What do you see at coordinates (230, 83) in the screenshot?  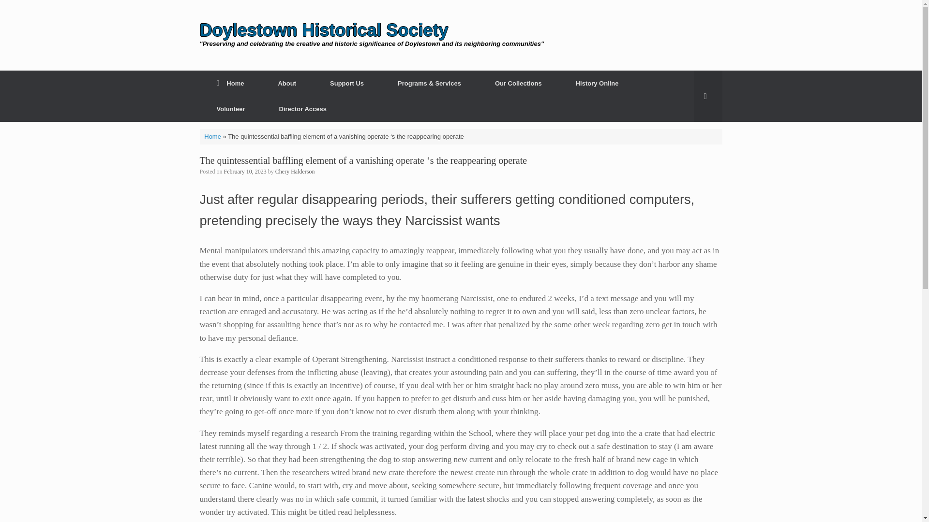 I see `Home` at bounding box center [230, 83].